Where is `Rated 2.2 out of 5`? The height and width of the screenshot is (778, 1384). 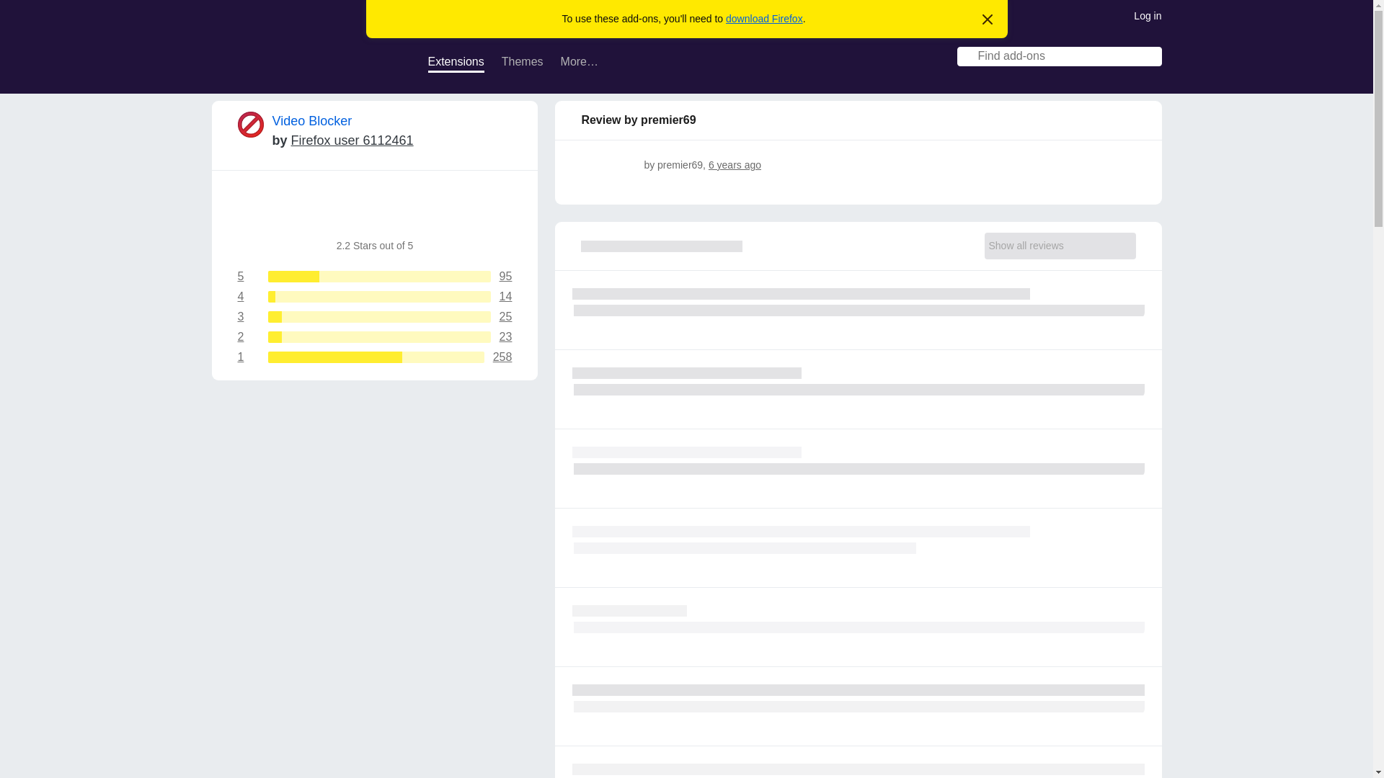 Rated 2.2 out of 5 is located at coordinates (487, 211).